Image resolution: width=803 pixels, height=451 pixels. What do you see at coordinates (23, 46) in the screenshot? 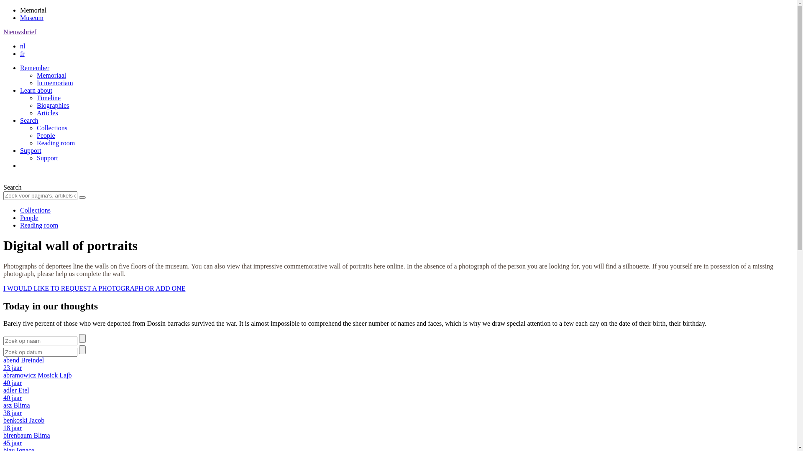
I see `nl` at bounding box center [23, 46].